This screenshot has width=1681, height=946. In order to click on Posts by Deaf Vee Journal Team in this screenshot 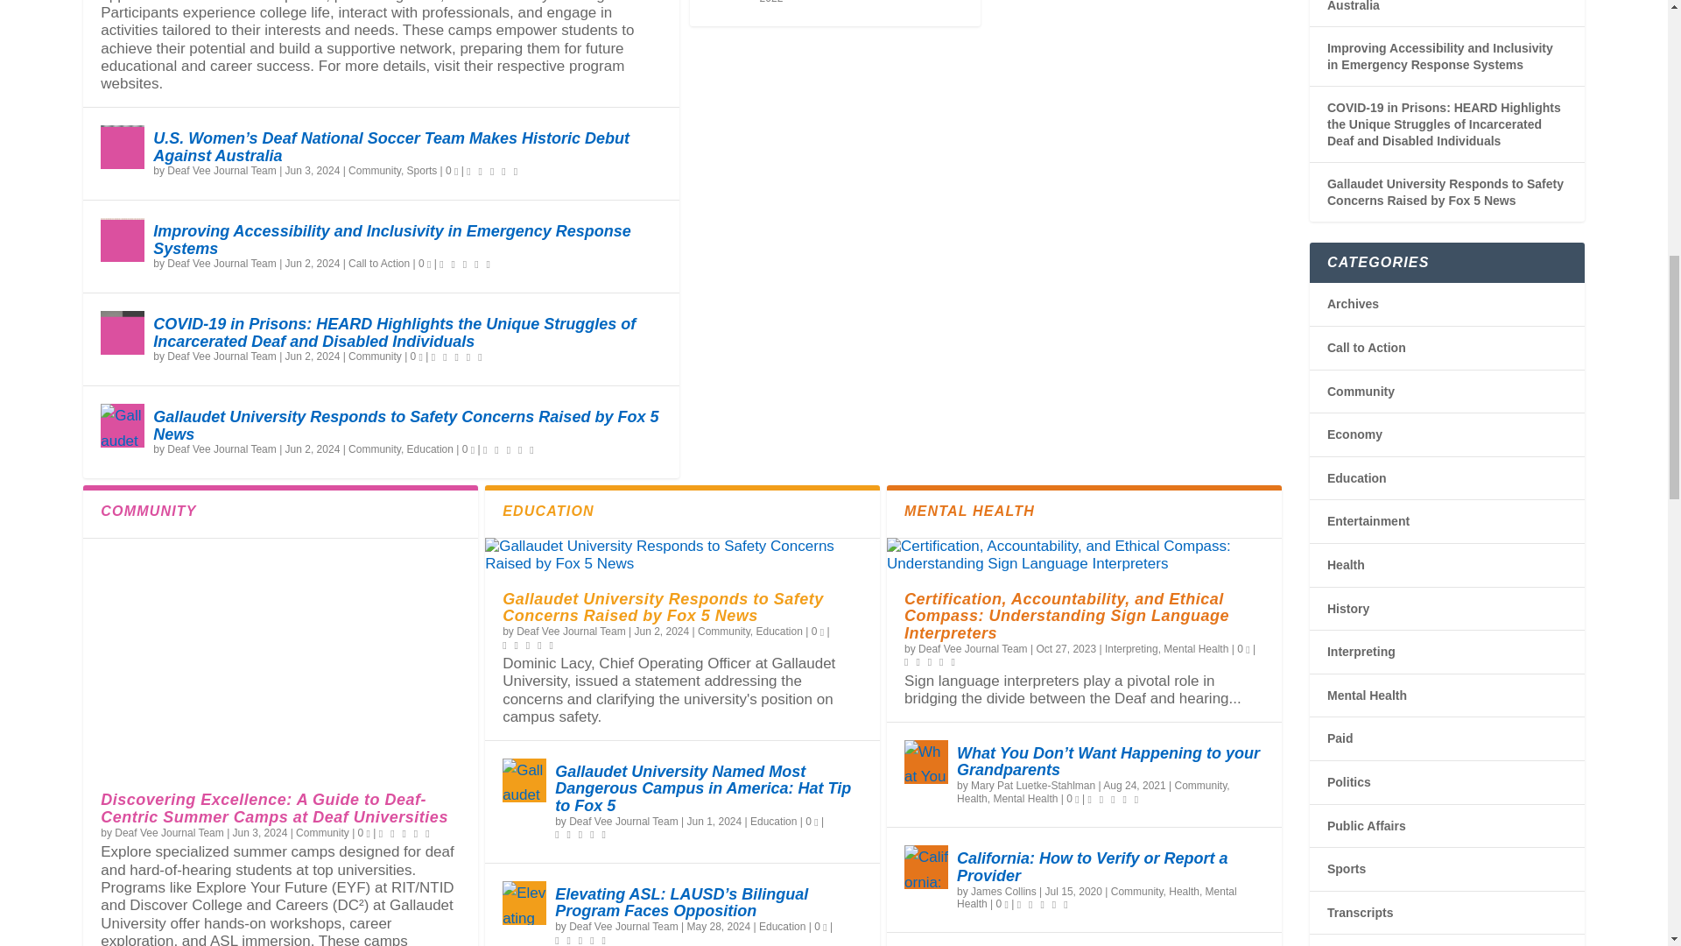, I will do `click(222, 263)`.